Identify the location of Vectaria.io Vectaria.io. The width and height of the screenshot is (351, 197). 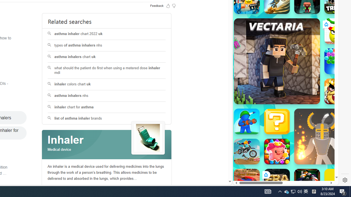
(277, 61).